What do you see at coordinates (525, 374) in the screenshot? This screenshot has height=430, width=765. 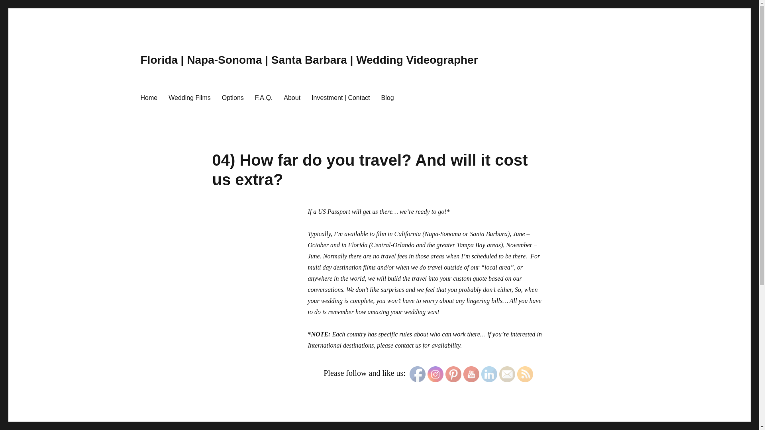 I see `RSS` at bounding box center [525, 374].